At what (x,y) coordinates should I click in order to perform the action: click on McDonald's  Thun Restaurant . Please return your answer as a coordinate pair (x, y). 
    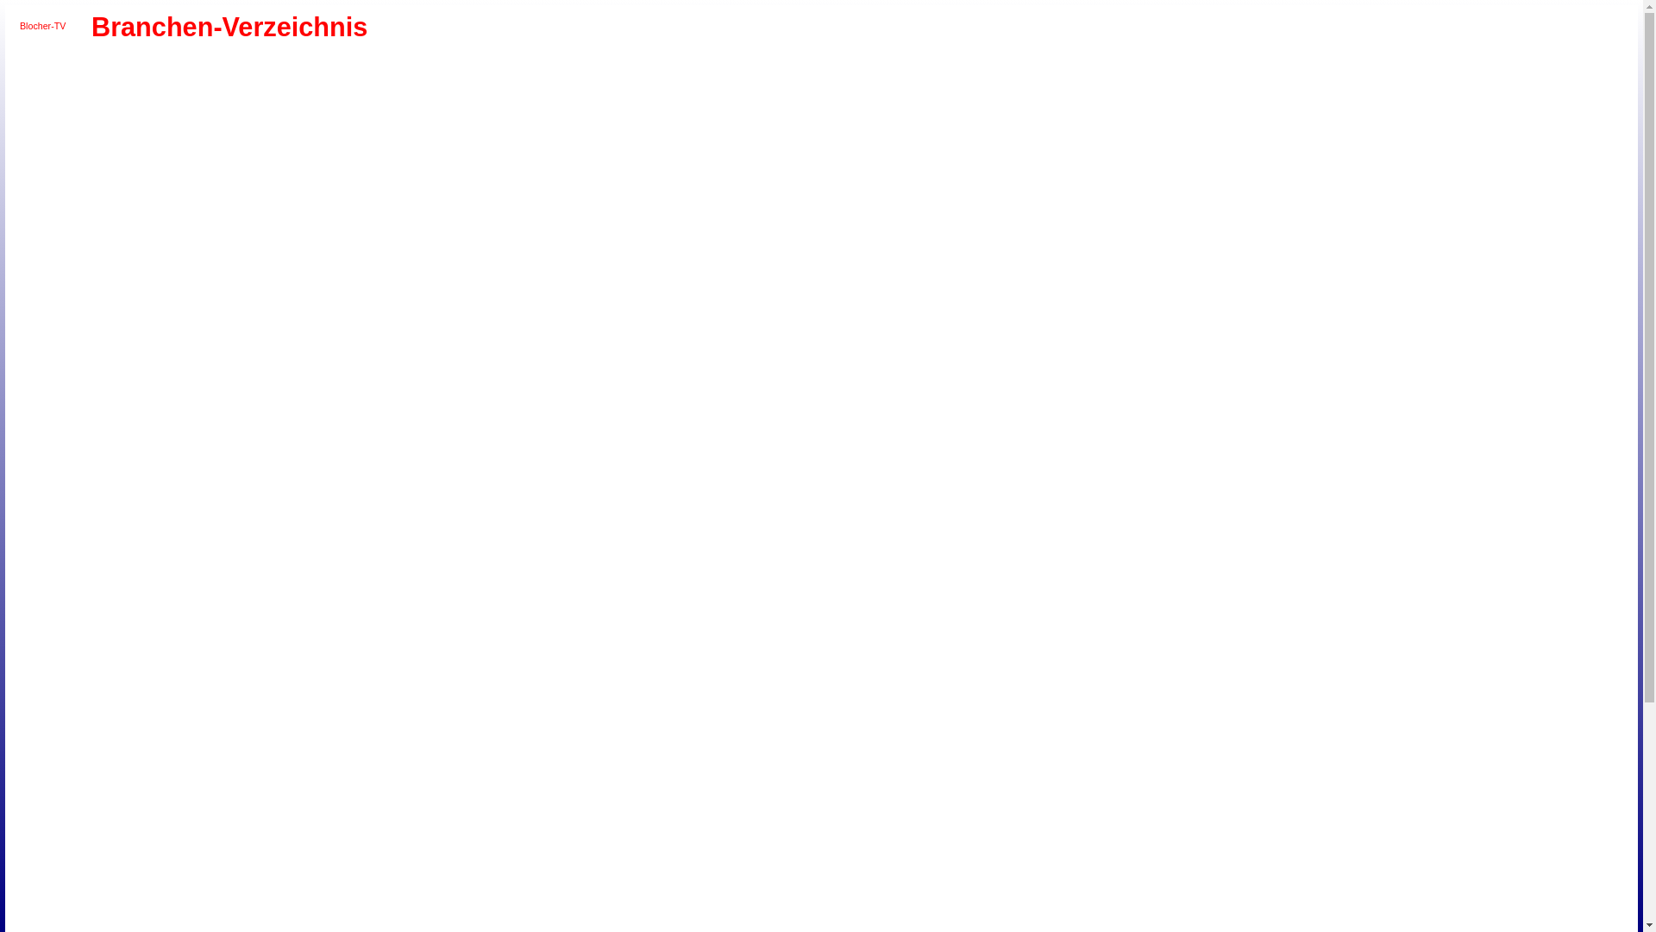
    Looking at the image, I should click on (442, 882).